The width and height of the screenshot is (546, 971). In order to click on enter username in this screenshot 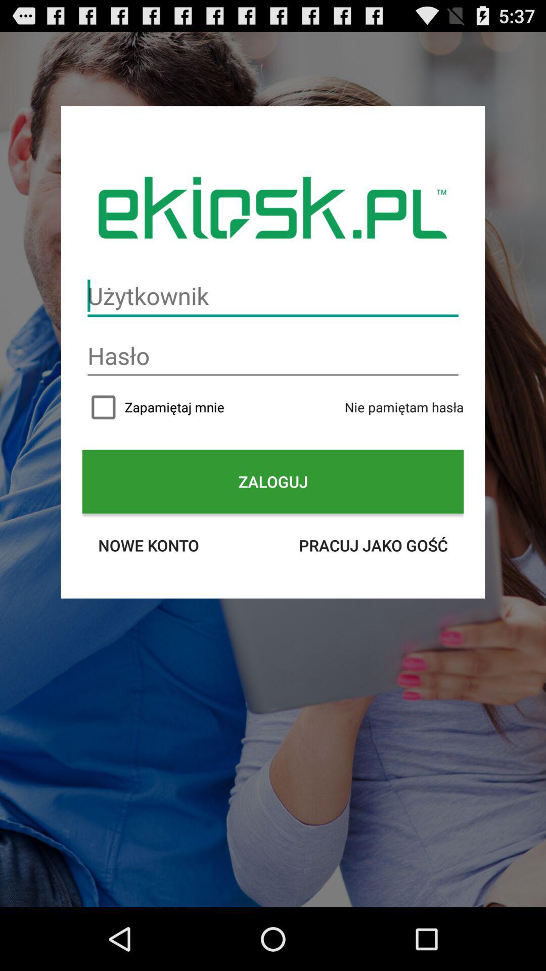, I will do `click(273, 296)`.